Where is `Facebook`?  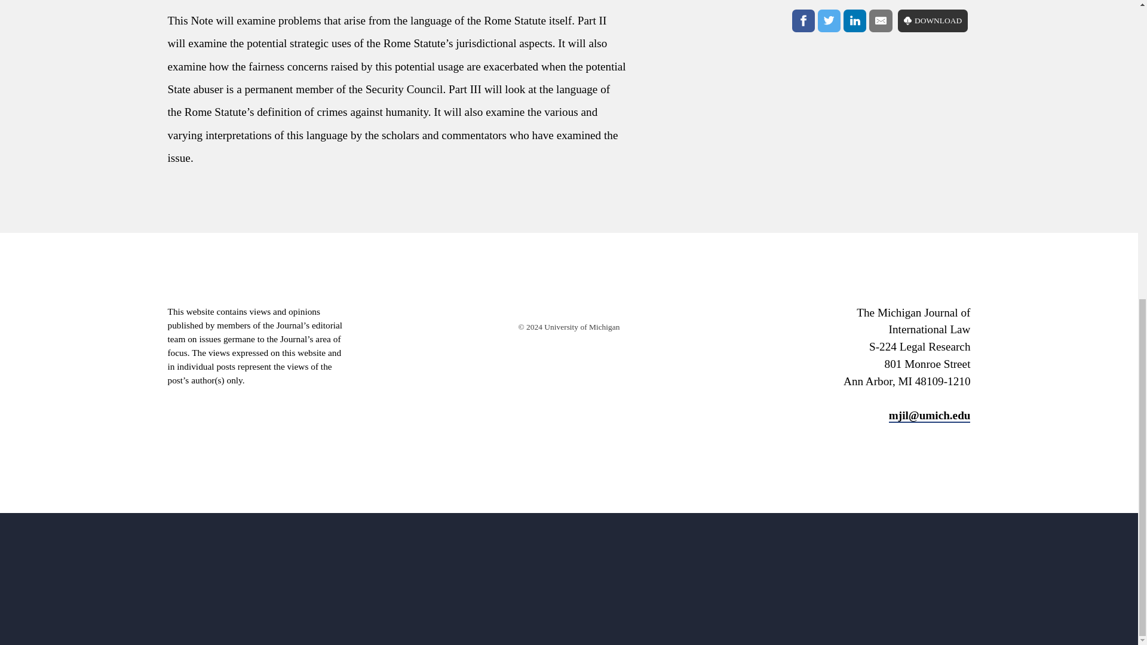
Facebook is located at coordinates (803, 21).